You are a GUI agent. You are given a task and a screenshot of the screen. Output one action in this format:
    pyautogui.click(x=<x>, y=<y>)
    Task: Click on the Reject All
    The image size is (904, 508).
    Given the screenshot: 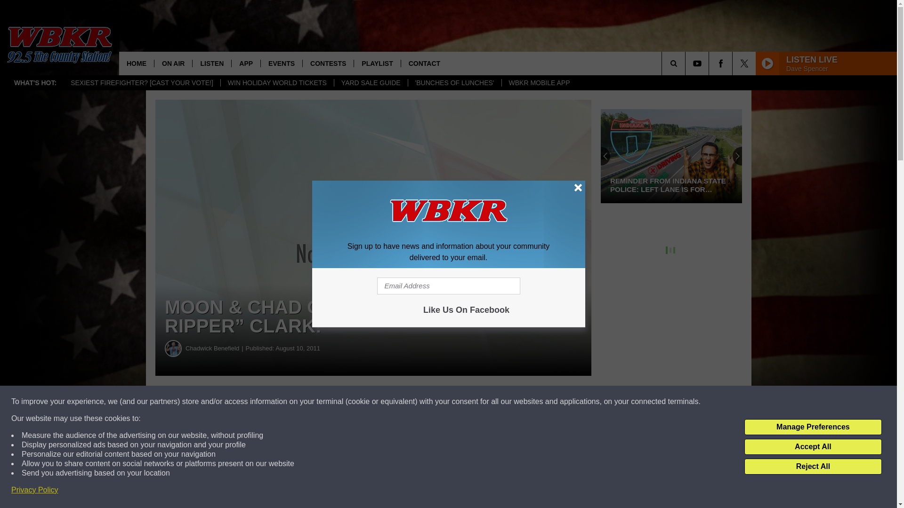 What is the action you would take?
    pyautogui.click(x=813, y=467)
    